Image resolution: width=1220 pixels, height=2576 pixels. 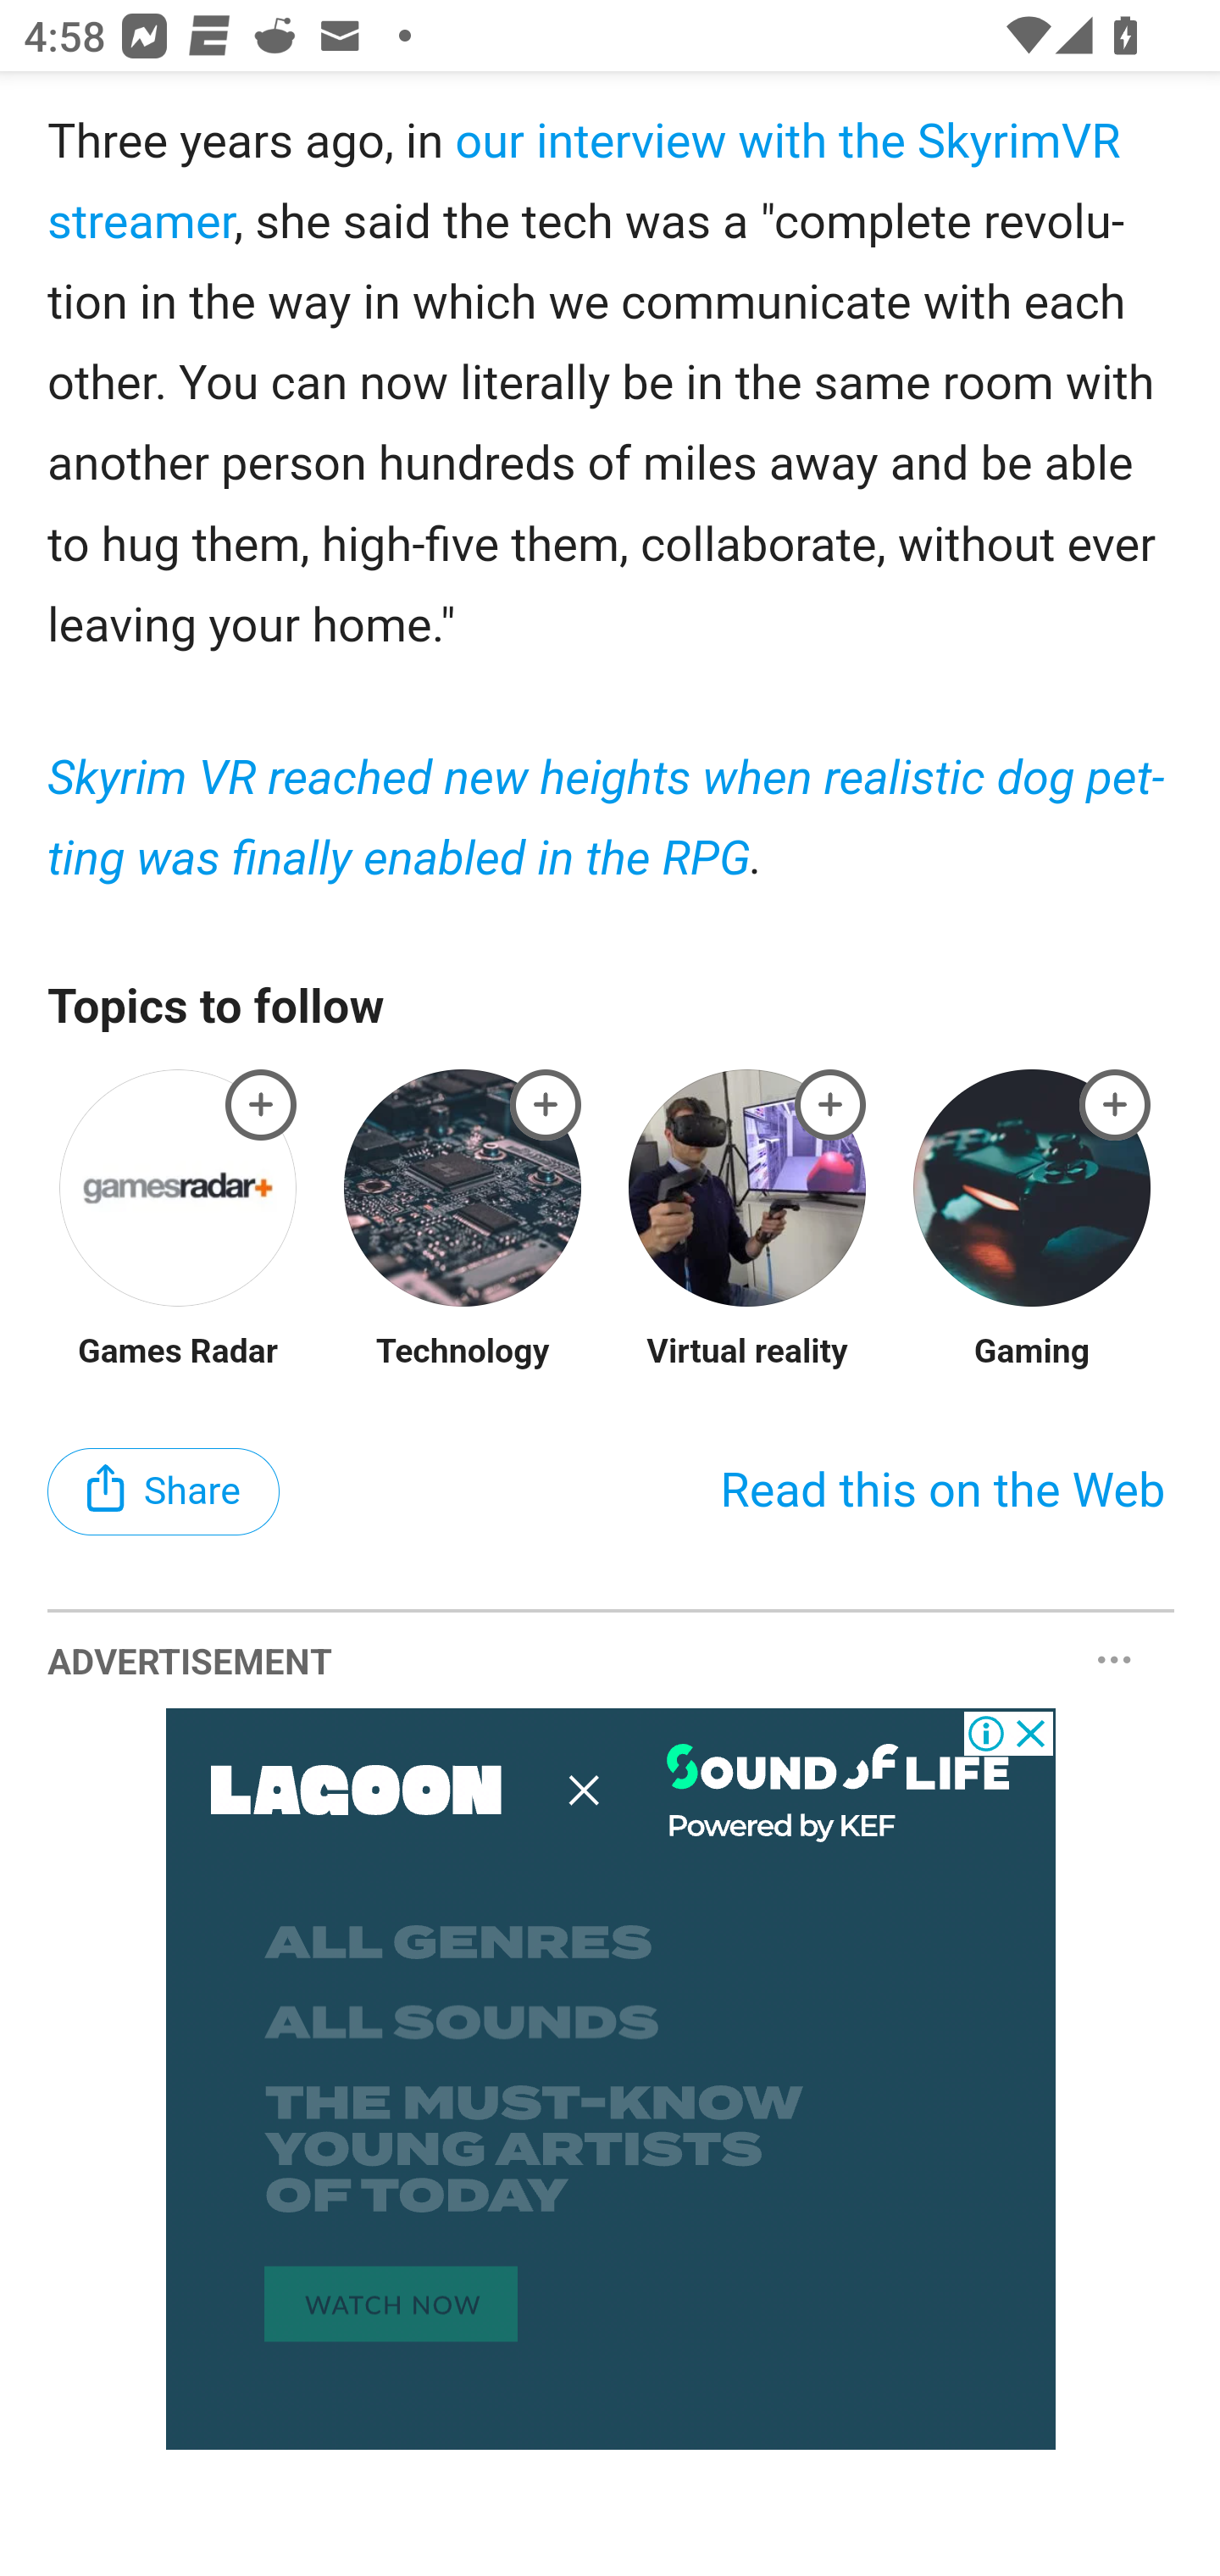 What do you see at coordinates (179, 1352) in the screenshot?
I see `Games Radar` at bounding box center [179, 1352].